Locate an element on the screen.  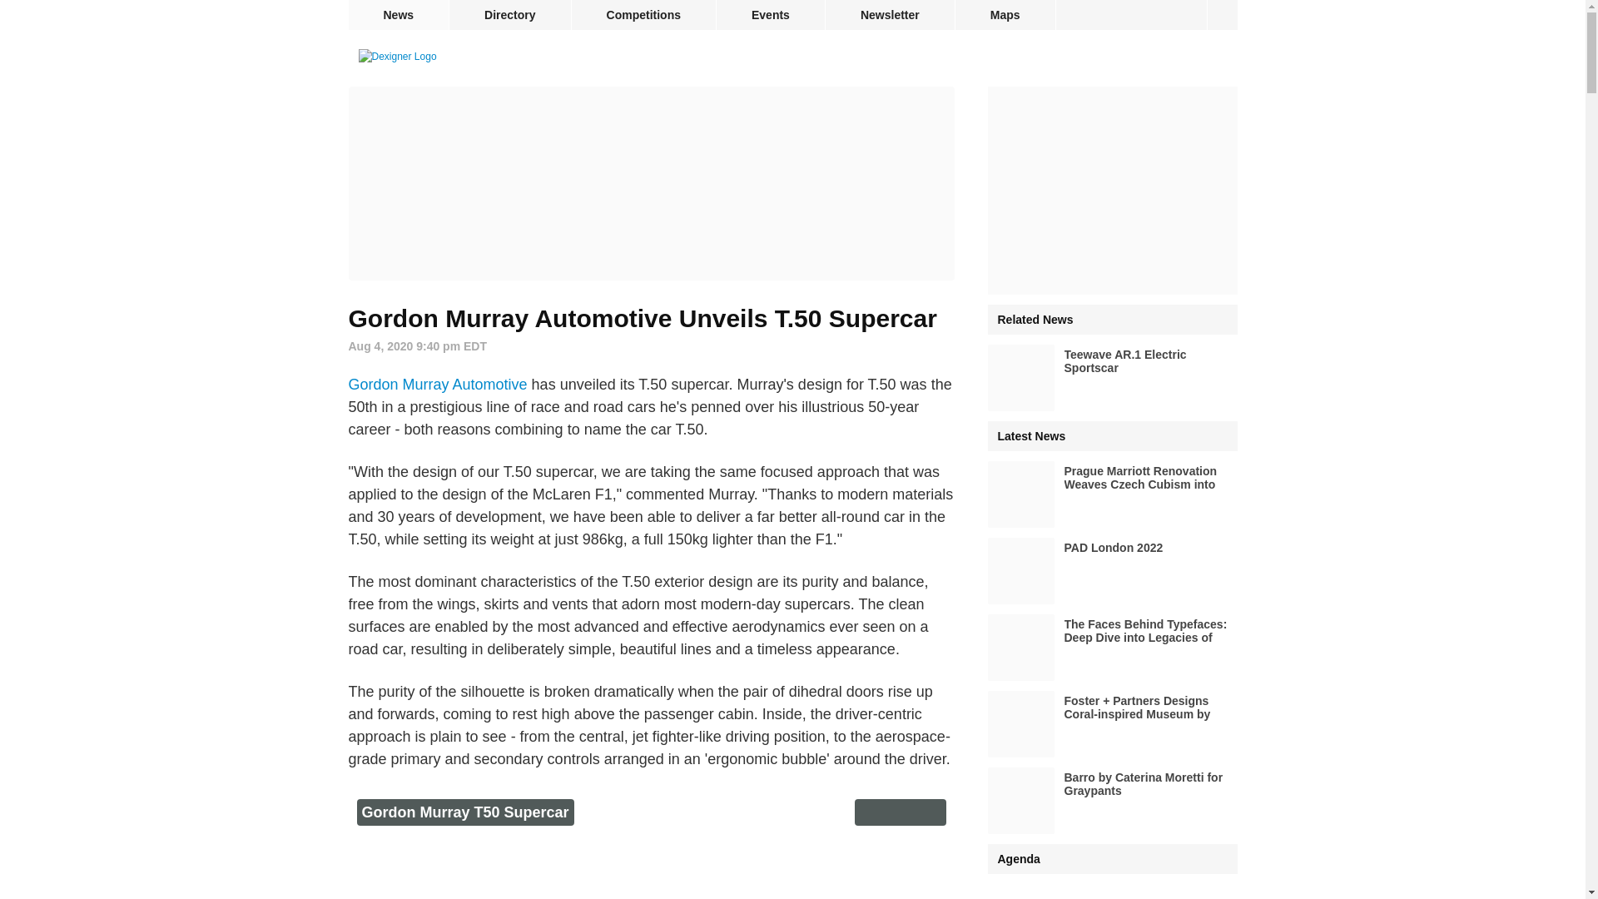
Barro by Caterina Moretti for Graypants is located at coordinates (1112, 801).